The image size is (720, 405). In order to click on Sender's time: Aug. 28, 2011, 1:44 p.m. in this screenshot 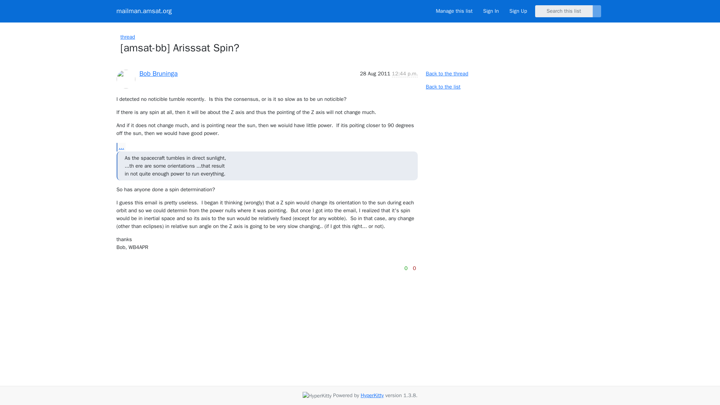, I will do `click(404, 73)`.